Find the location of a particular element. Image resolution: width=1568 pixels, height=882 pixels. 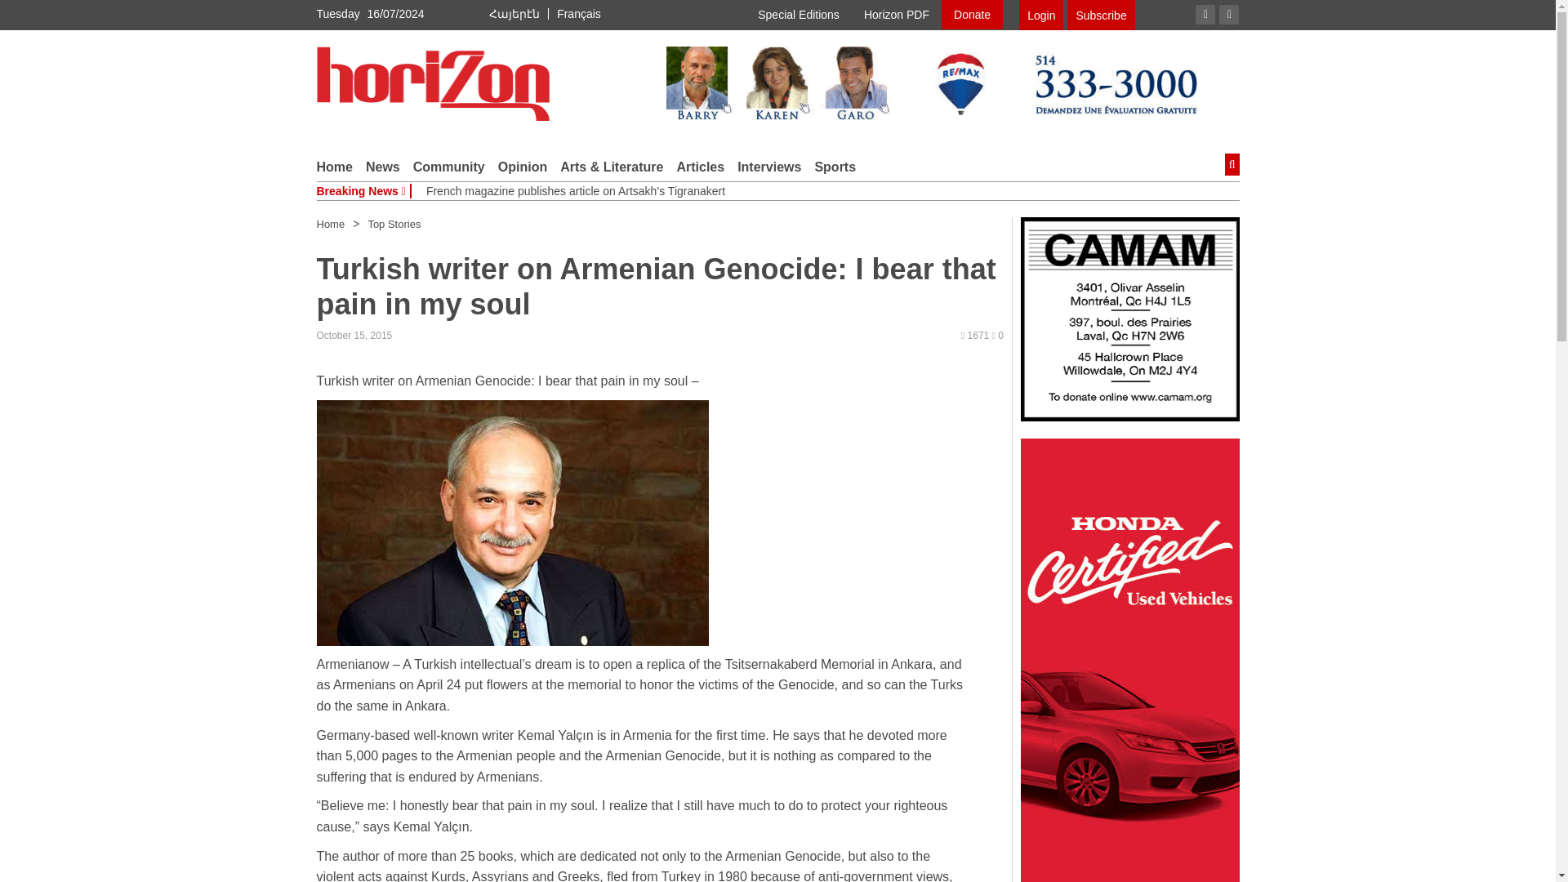

Donate is located at coordinates (972, 15).